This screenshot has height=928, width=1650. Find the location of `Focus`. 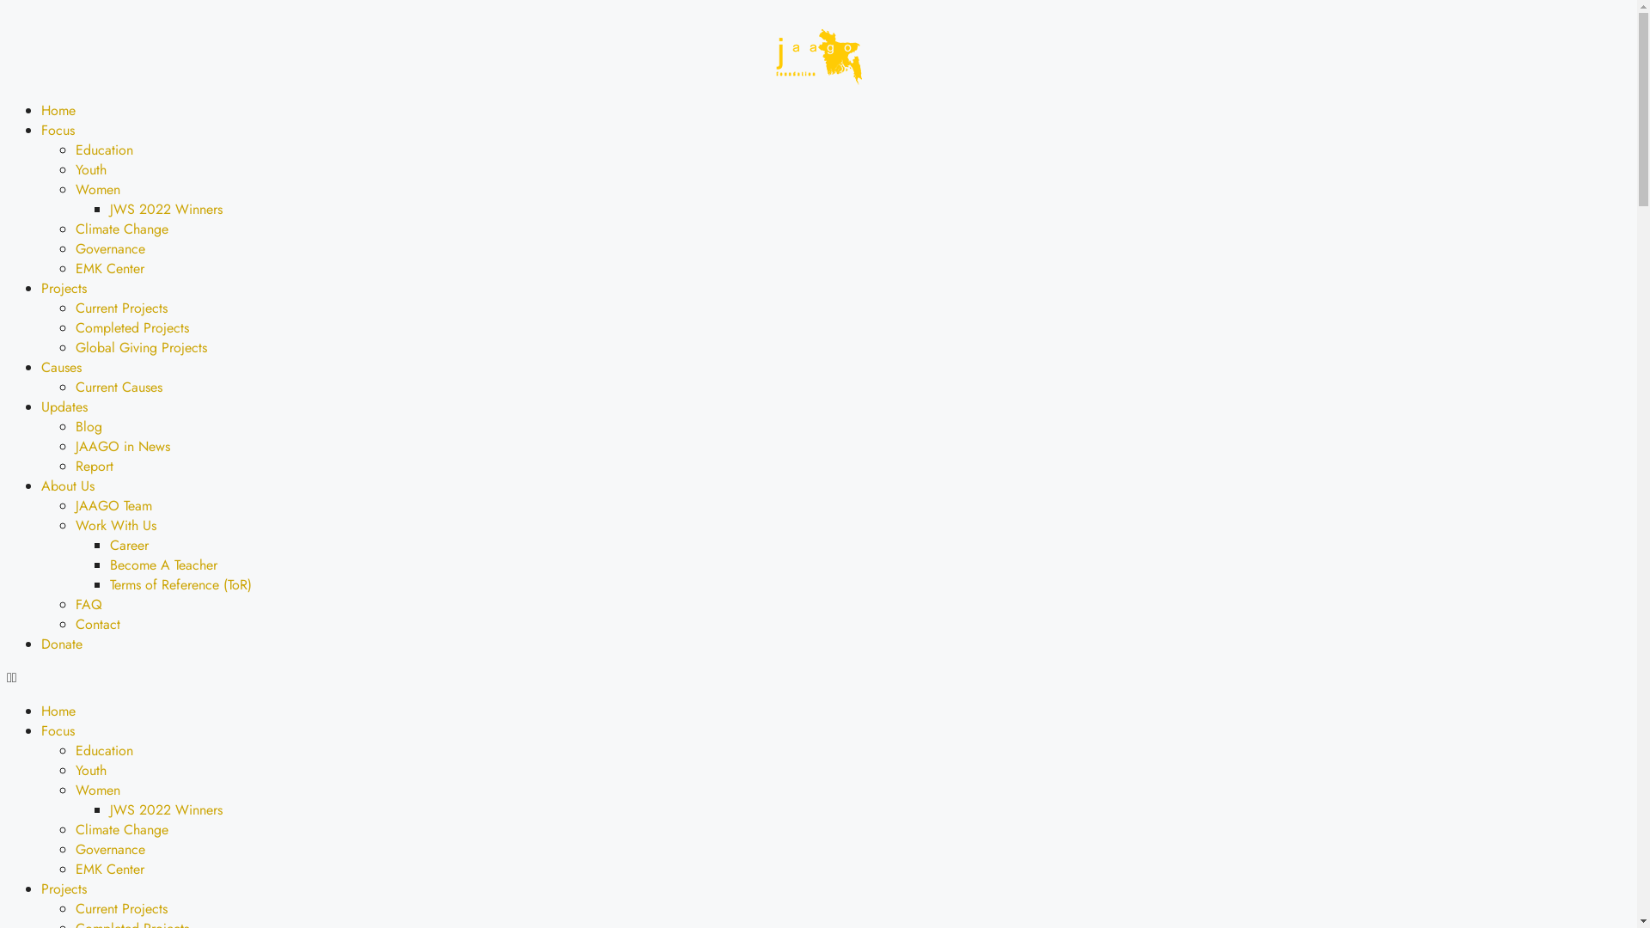

Focus is located at coordinates (58, 131).